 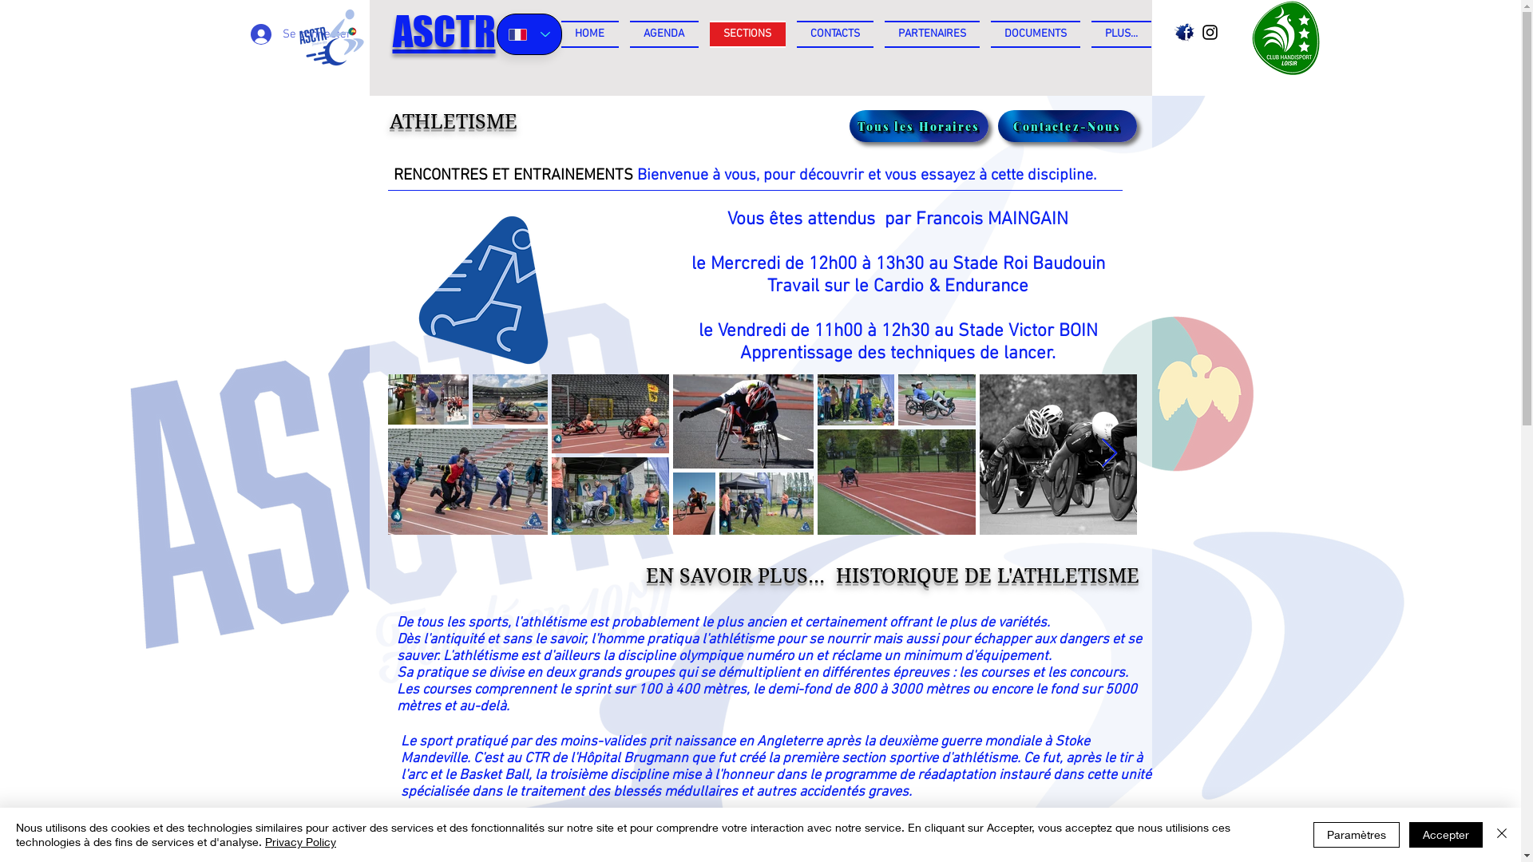 What do you see at coordinates (664, 34) in the screenshot?
I see `AGENDA` at bounding box center [664, 34].